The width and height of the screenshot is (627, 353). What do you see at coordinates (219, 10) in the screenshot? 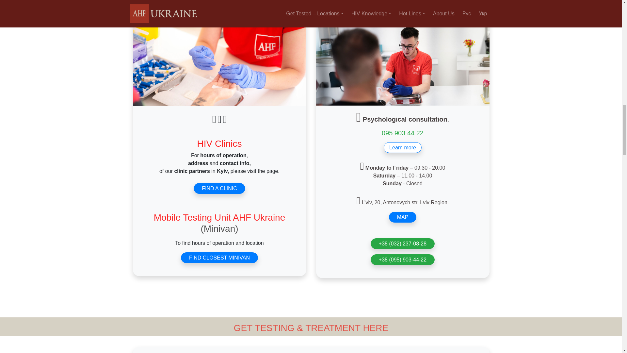
I see `HIV TESTING - KYIV` at bounding box center [219, 10].